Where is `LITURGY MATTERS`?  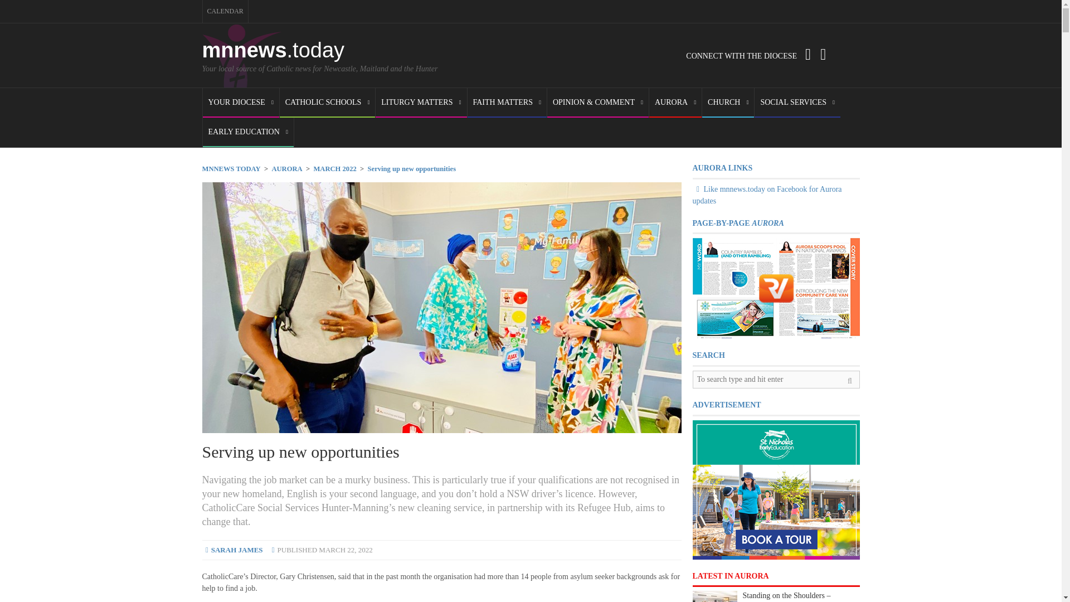
LITURGY MATTERS is located at coordinates (421, 103).